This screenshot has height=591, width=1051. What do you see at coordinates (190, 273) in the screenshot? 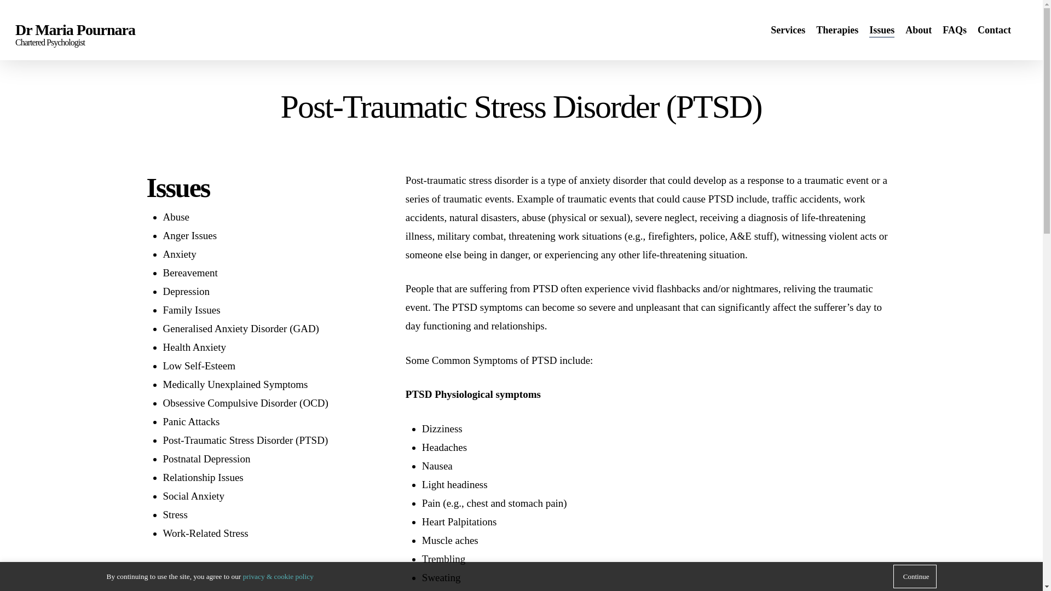
I see `Bereavement` at bounding box center [190, 273].